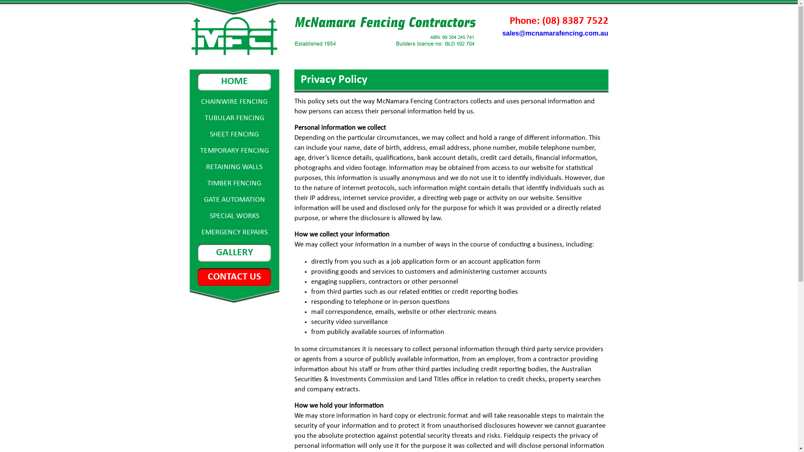  What do you see at coordinates (234, 277) in the screenshot?
I see `CONTACT US` at bounding box center [234, 277].